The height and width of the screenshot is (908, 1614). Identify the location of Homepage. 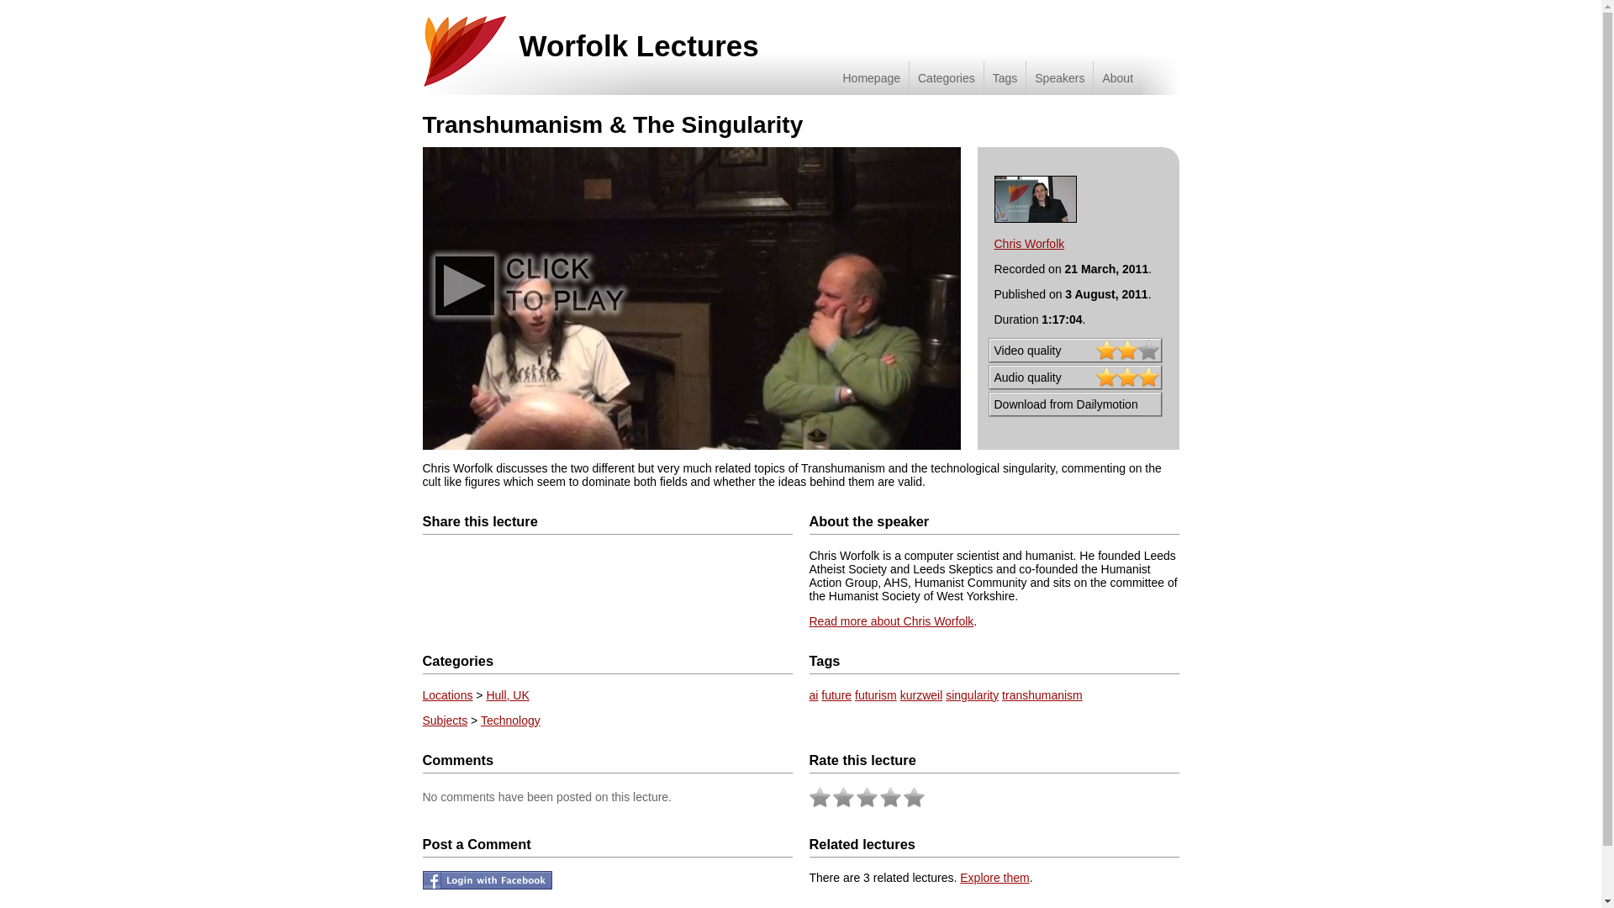
(871, 78).